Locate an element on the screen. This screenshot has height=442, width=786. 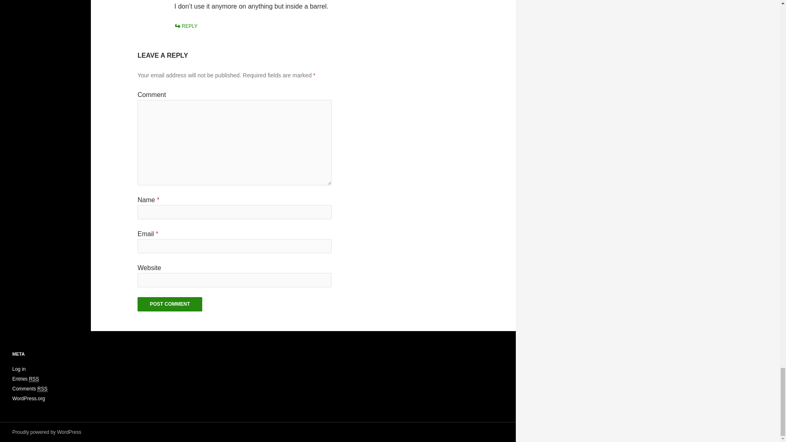
Really Simple Syndication is located at coordinates (34, 379).